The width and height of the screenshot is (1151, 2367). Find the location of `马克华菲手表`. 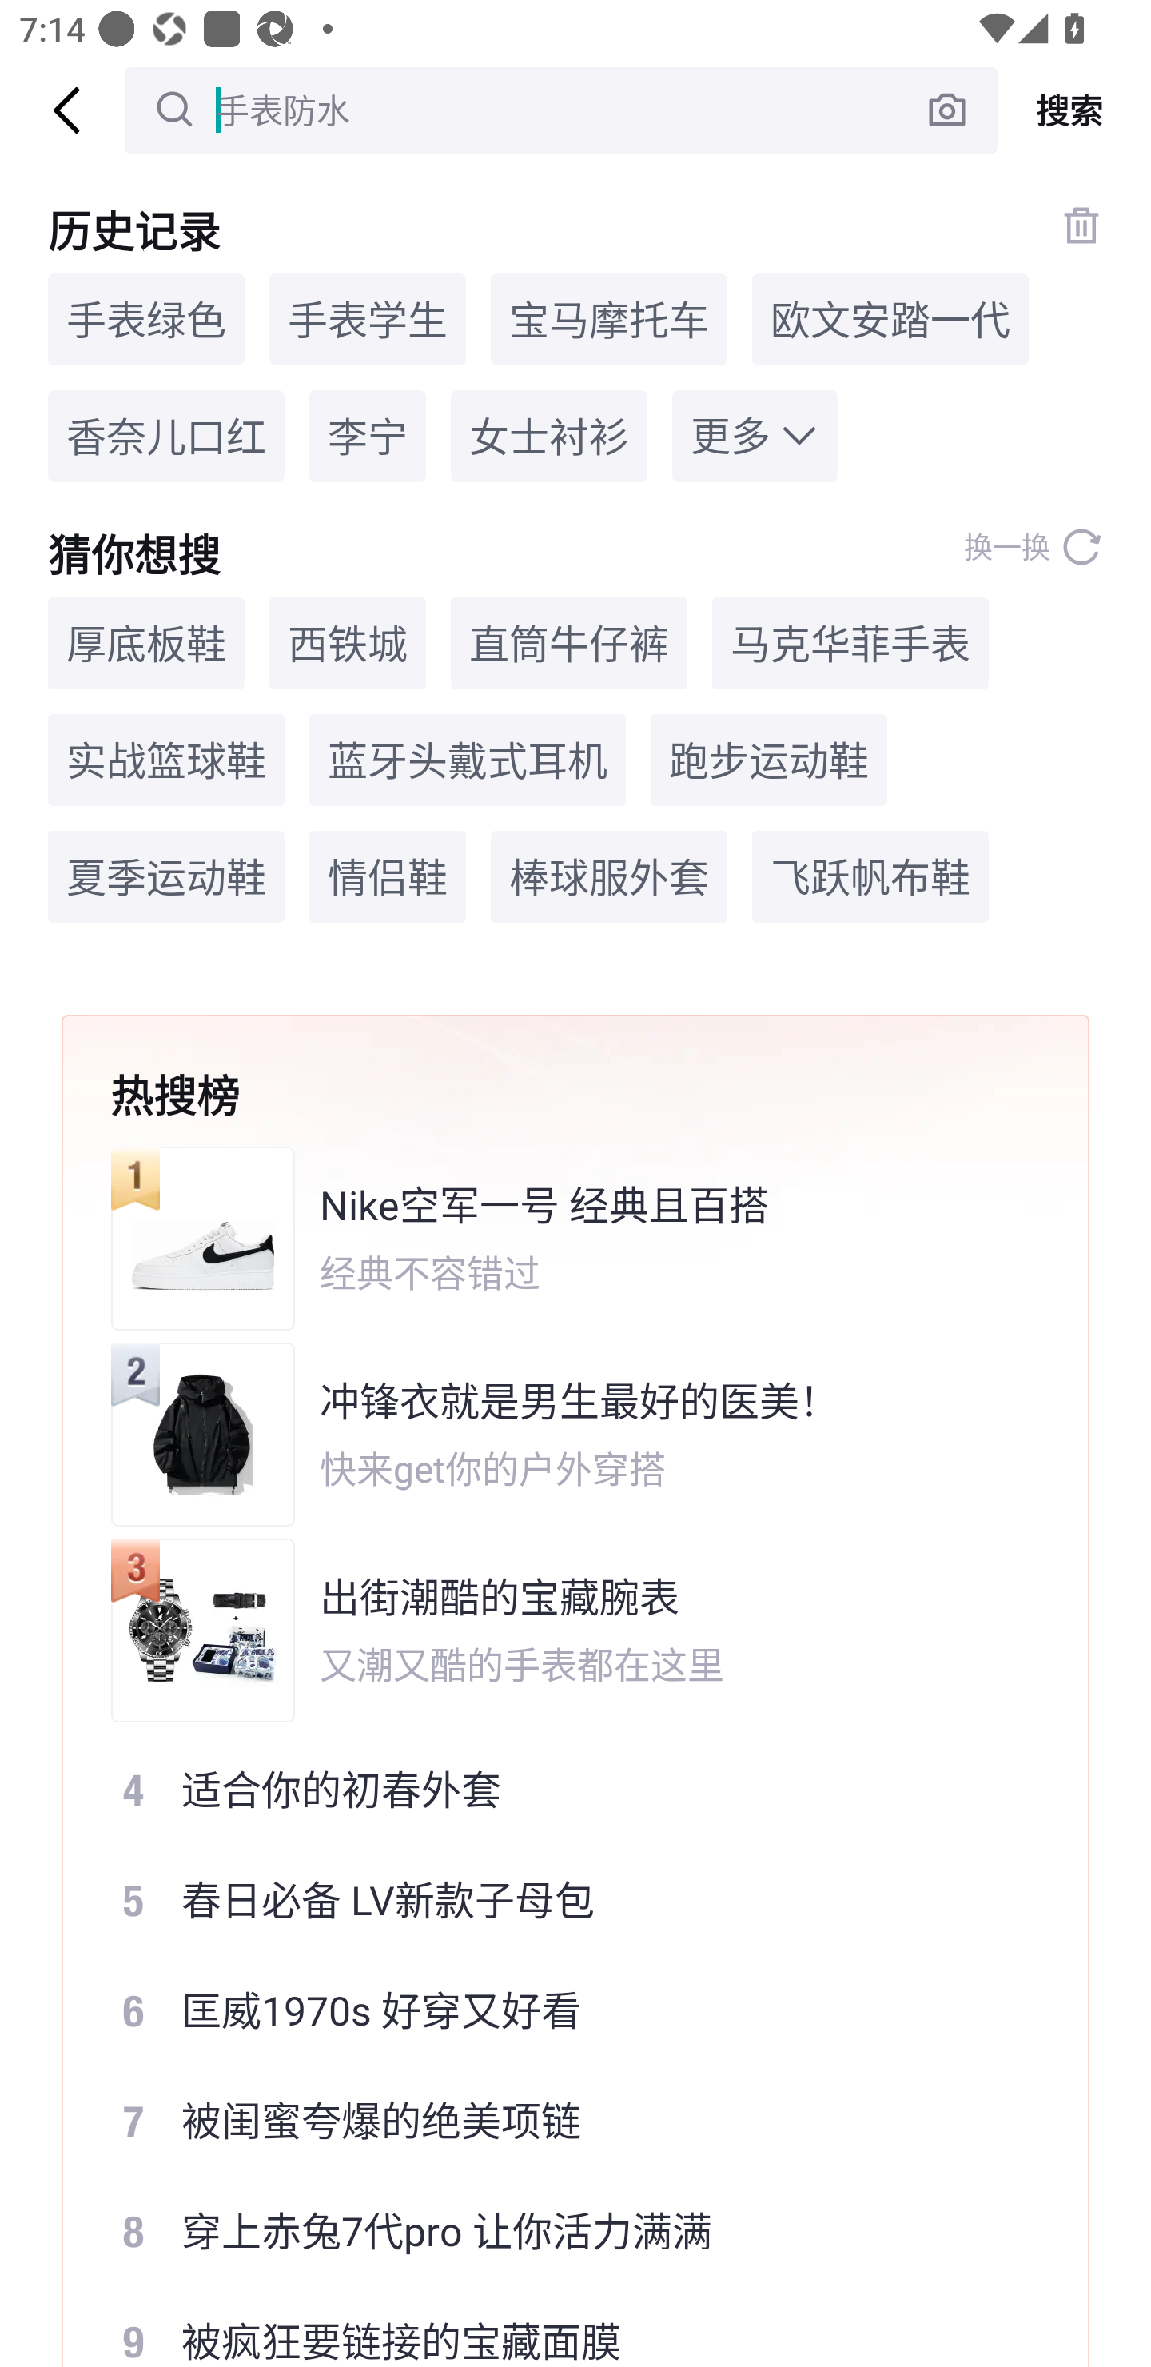

马克华菲手表 is located at coordinates (850, 642).